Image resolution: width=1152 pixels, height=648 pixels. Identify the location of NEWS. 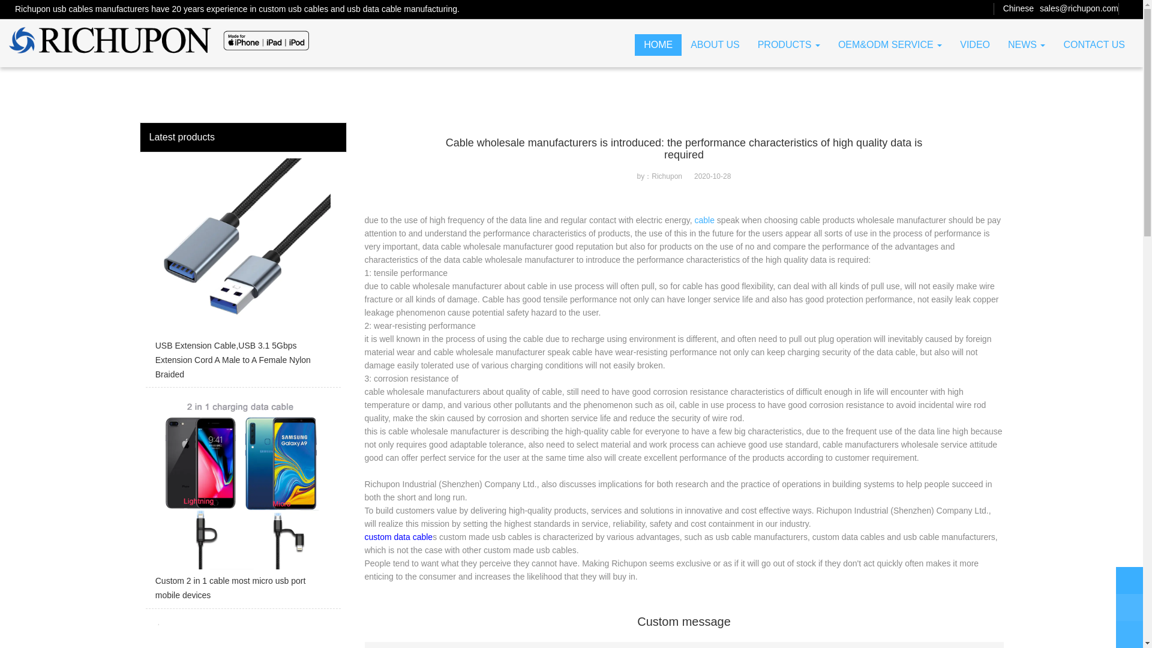
(1026, 44).